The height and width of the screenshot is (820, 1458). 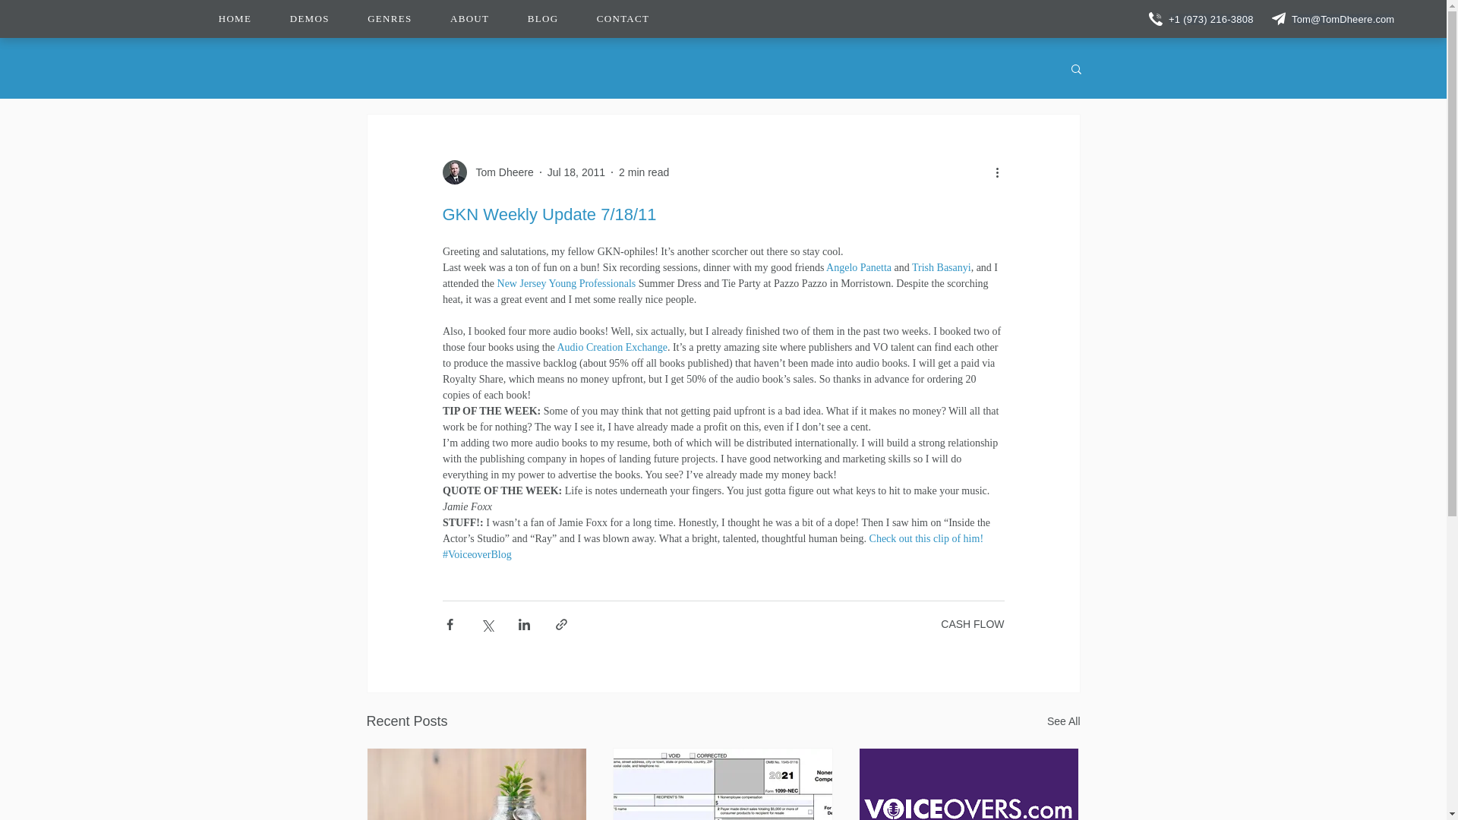 I want to click on Trish Basanyi, so click(x=941, y=267).